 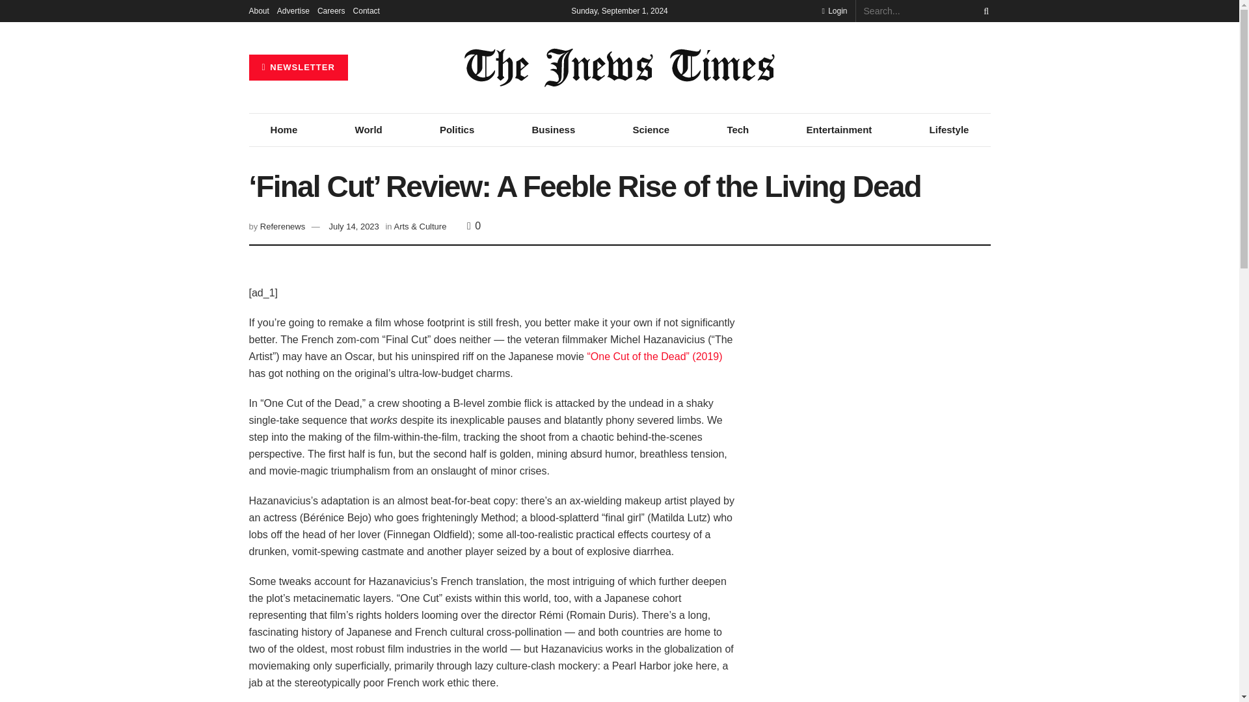 What do you see at coordinates (738, 129) in the screenshot?
I see `Tech` at bounding box center [738, 129].